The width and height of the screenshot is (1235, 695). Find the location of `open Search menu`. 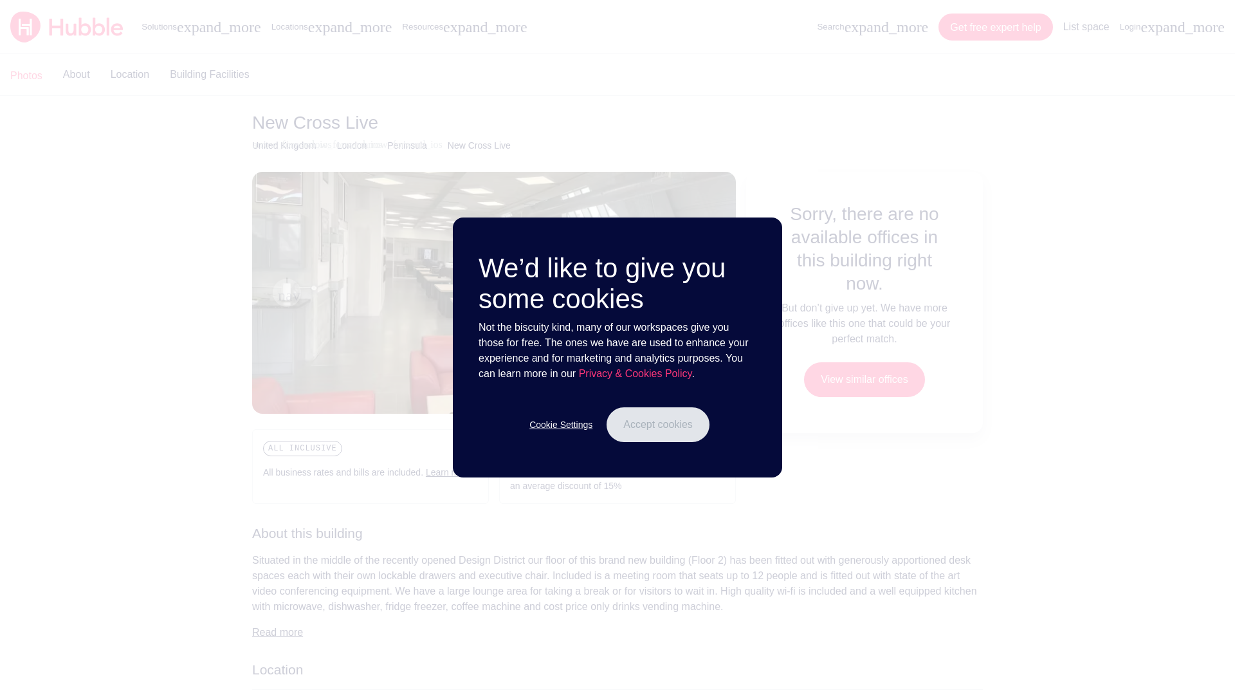

open Search menu is located at coordinates (872, 27).